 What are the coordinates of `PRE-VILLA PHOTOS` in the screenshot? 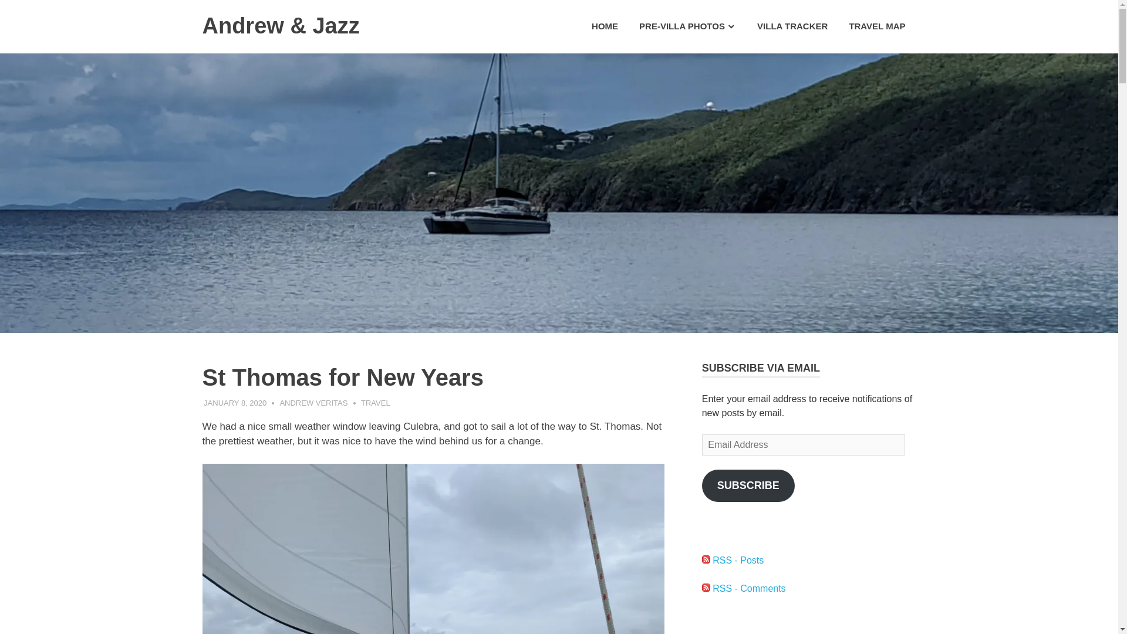 It's located at (687, 26).